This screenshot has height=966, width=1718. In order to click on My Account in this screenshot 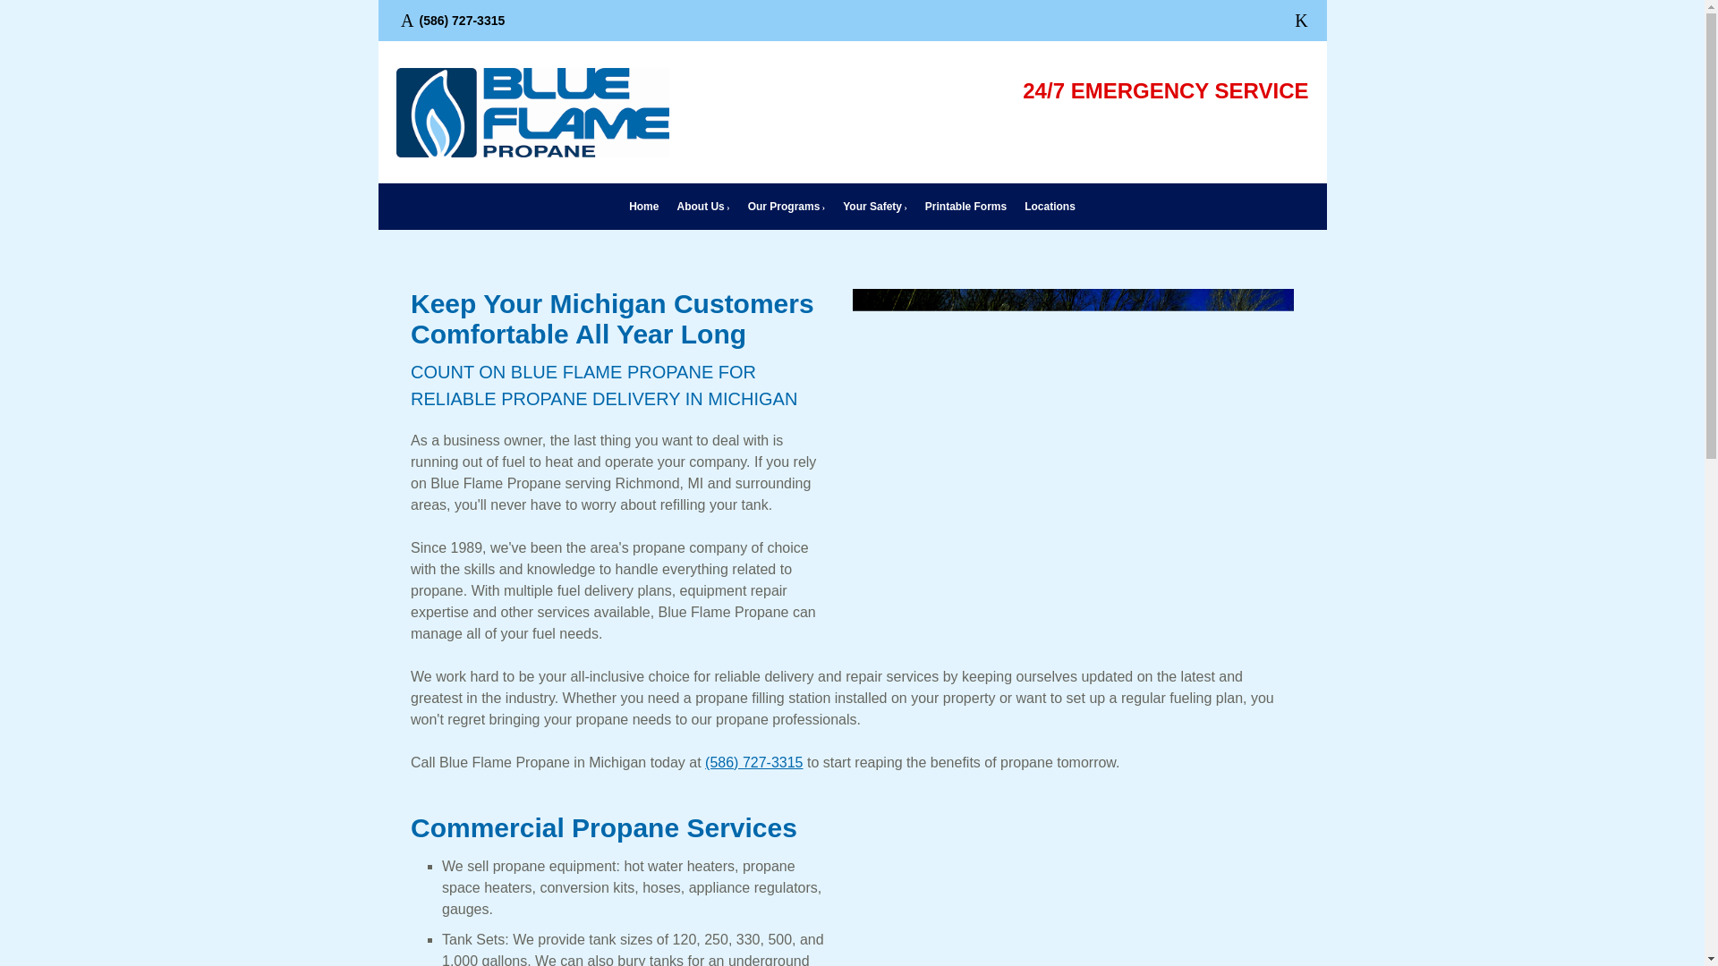, I will do `click(1258, 135)`.